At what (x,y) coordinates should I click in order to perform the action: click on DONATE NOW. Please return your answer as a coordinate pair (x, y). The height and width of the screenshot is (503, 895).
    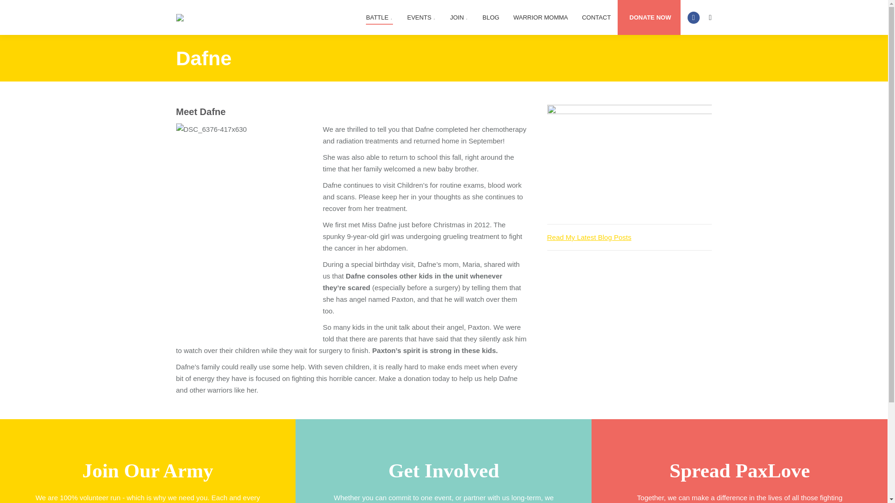
    Looking at the image, I should click on (650, 18).